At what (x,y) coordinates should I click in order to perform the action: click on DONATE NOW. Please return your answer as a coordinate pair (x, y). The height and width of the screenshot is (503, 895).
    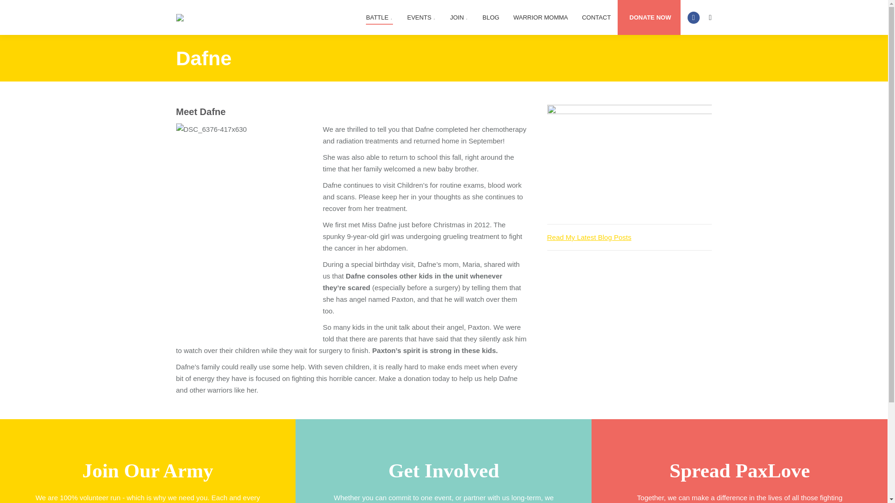
    Looking at the image, I should click on (650, 18).